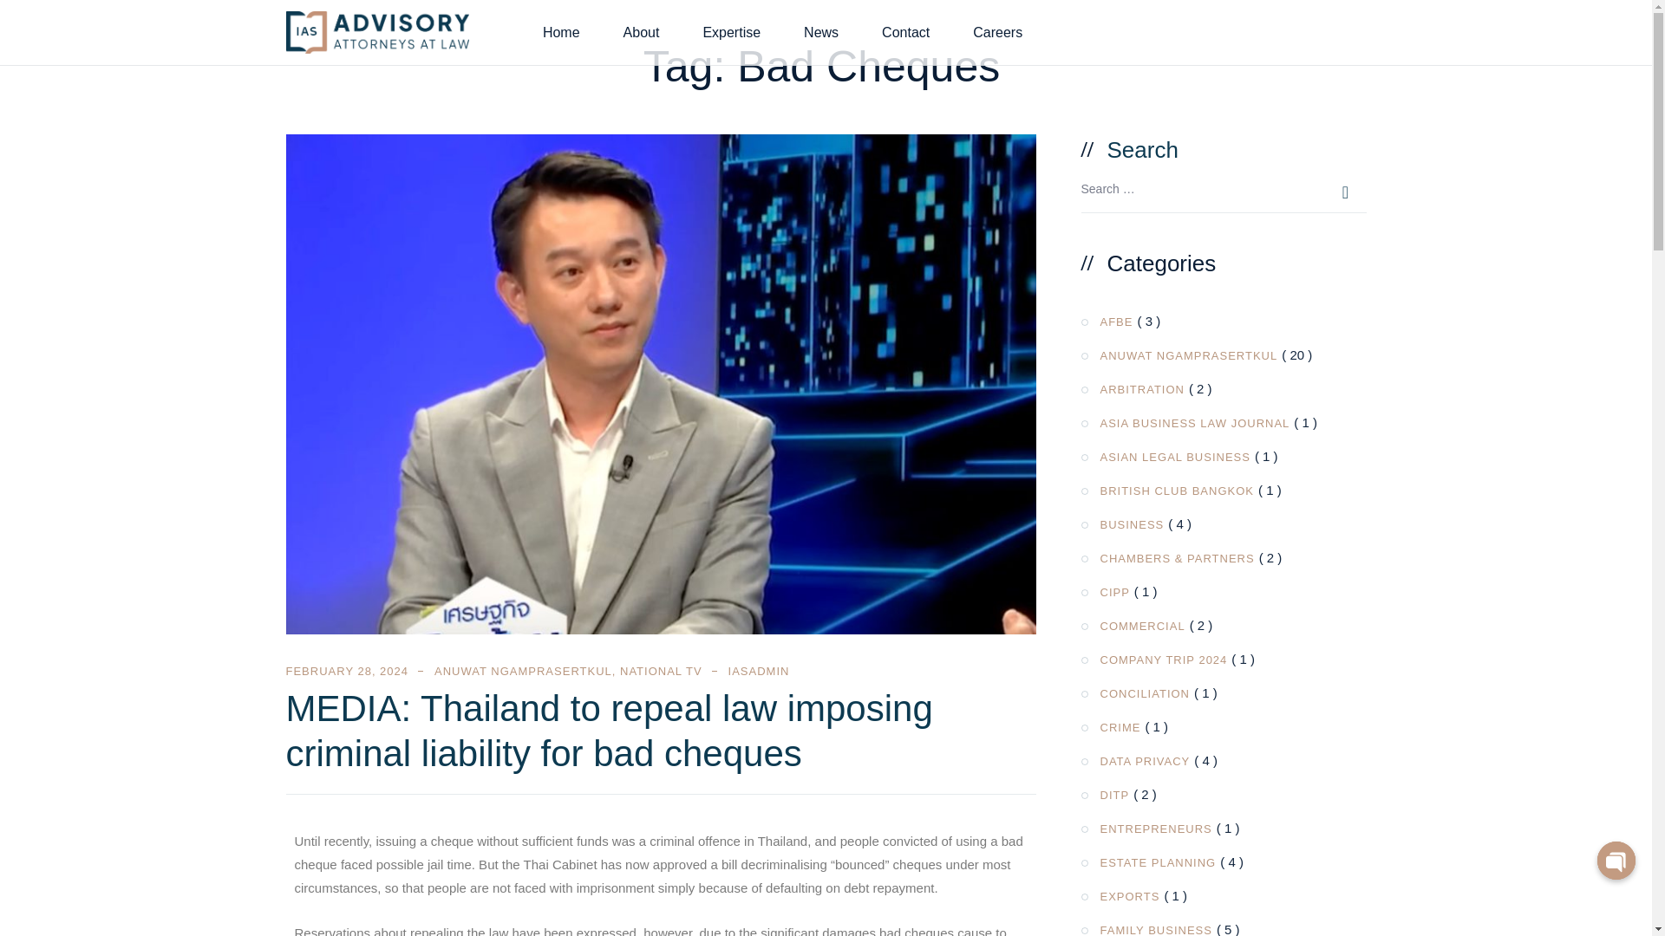 This screenshot has width=1665, height=936. What do you see at coordinates (1137, 693) in the screenshot?
I see `CONCILIATION` at bounding box center [1137, 693].